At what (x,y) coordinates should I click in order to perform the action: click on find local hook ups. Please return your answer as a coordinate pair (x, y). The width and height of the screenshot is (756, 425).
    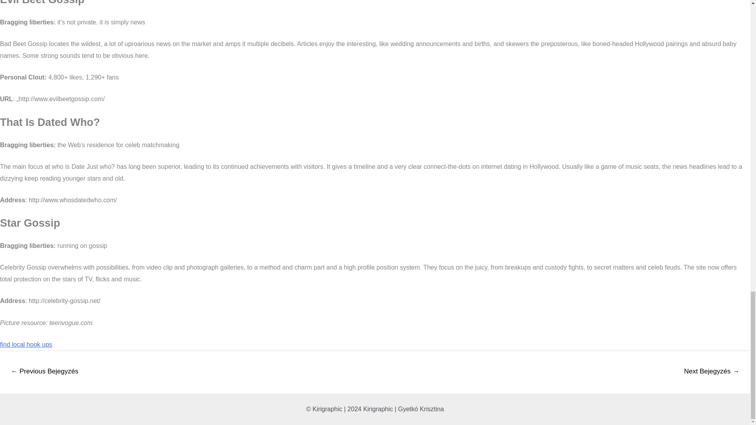
    Looking at the image, I should click on (26, 345).